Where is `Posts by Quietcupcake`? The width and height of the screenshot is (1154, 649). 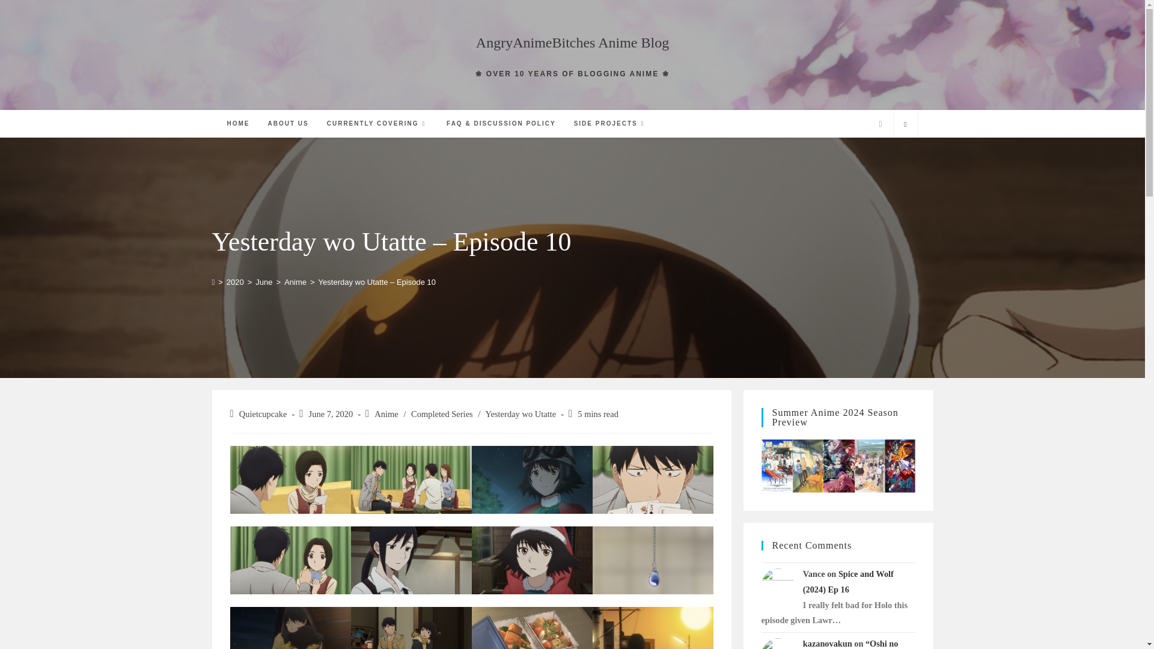 Posts by Quietcupcake is located at coordinates (263, 413).